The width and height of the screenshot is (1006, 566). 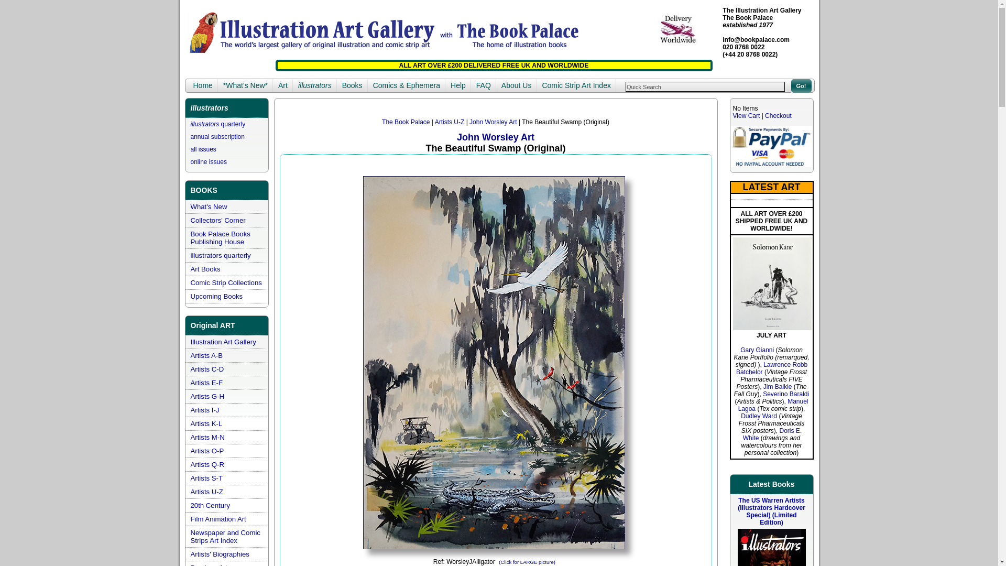 What do you see at coordinates (517, 86) in the screenshot?
I see `About Us` at bounding box center [517, 86].